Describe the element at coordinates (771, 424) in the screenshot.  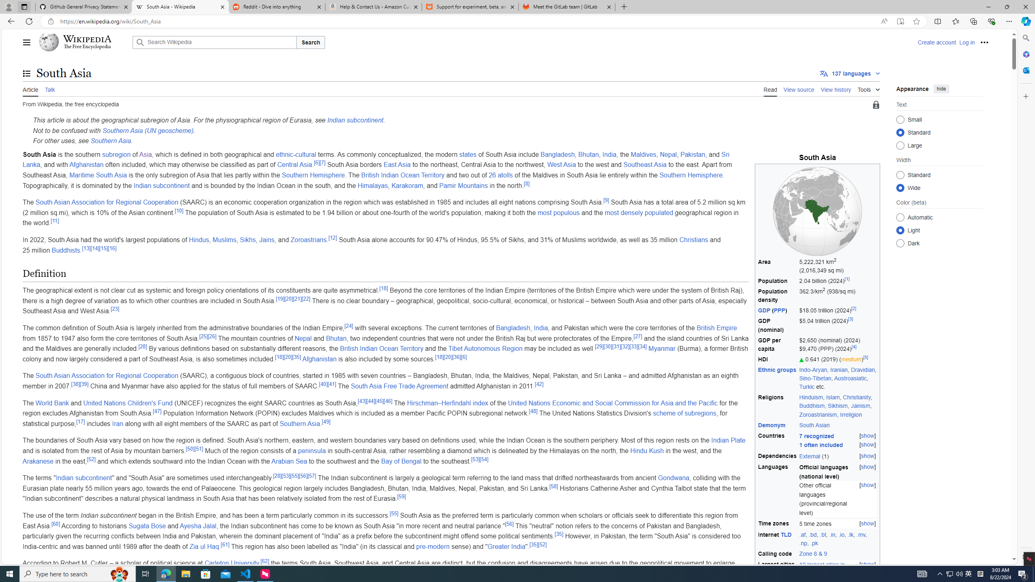
I see `Demonym` at that location.